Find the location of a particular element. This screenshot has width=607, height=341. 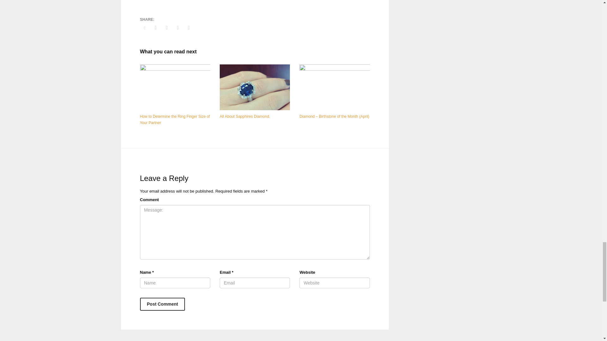

SHARE ON TWITTER is located at coordinates (144, 28).